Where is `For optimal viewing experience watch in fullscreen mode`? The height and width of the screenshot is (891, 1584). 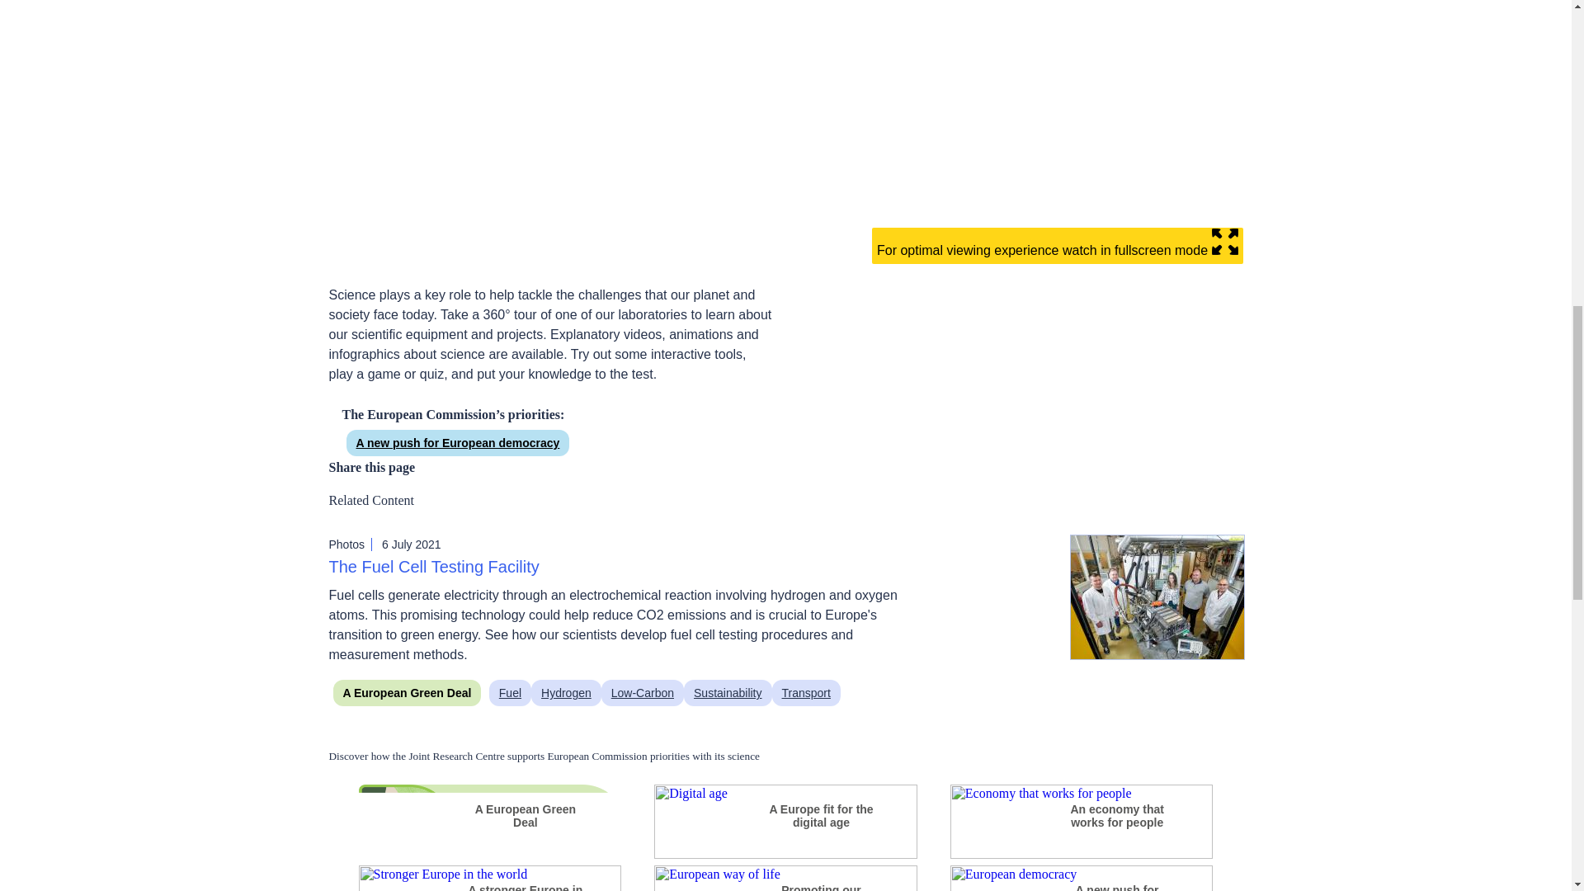
For optimal viewing experience watch in fullscreen mode is located at coordinates (785, 250).